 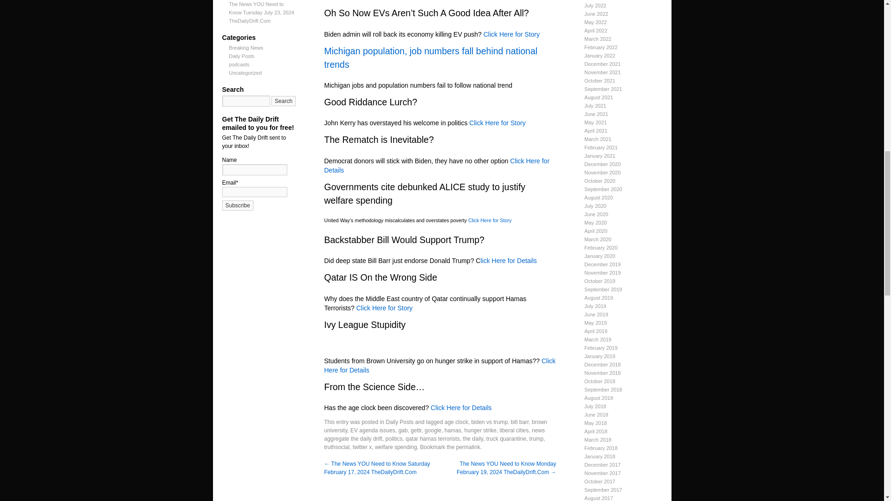 I want to click on Daily Posts, so click(x=241, y=56).